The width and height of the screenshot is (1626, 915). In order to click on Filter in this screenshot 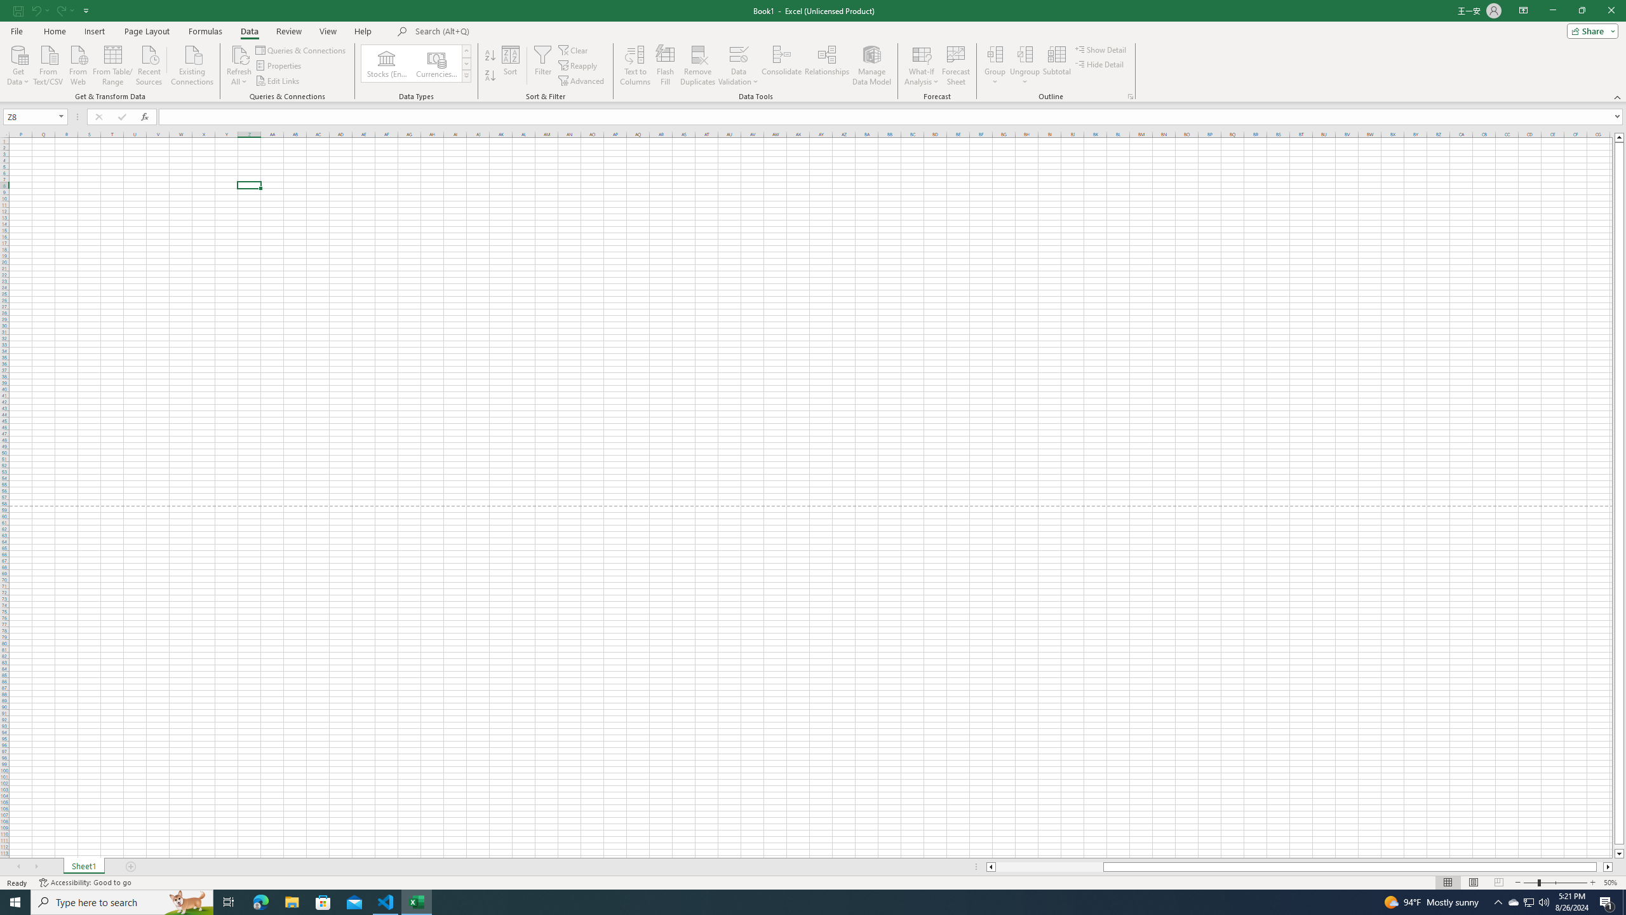, I will do `click(542, 65)`.